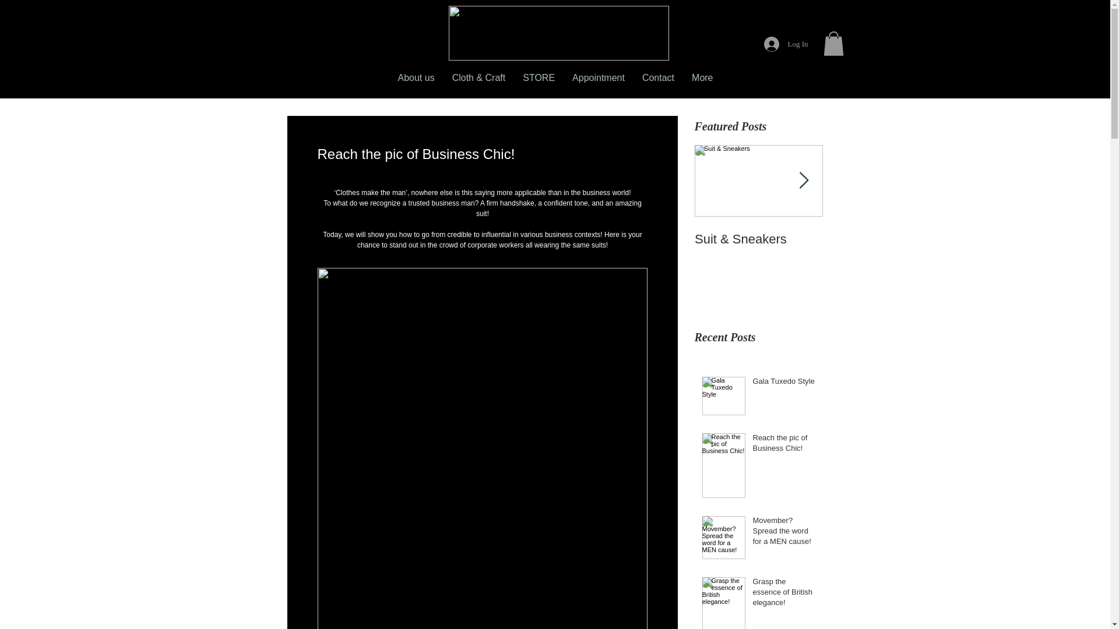 The image size is (1119, 629). I want to click on Our top 7 of the best suits from Cannes Festival 2016, so click(887, 255).